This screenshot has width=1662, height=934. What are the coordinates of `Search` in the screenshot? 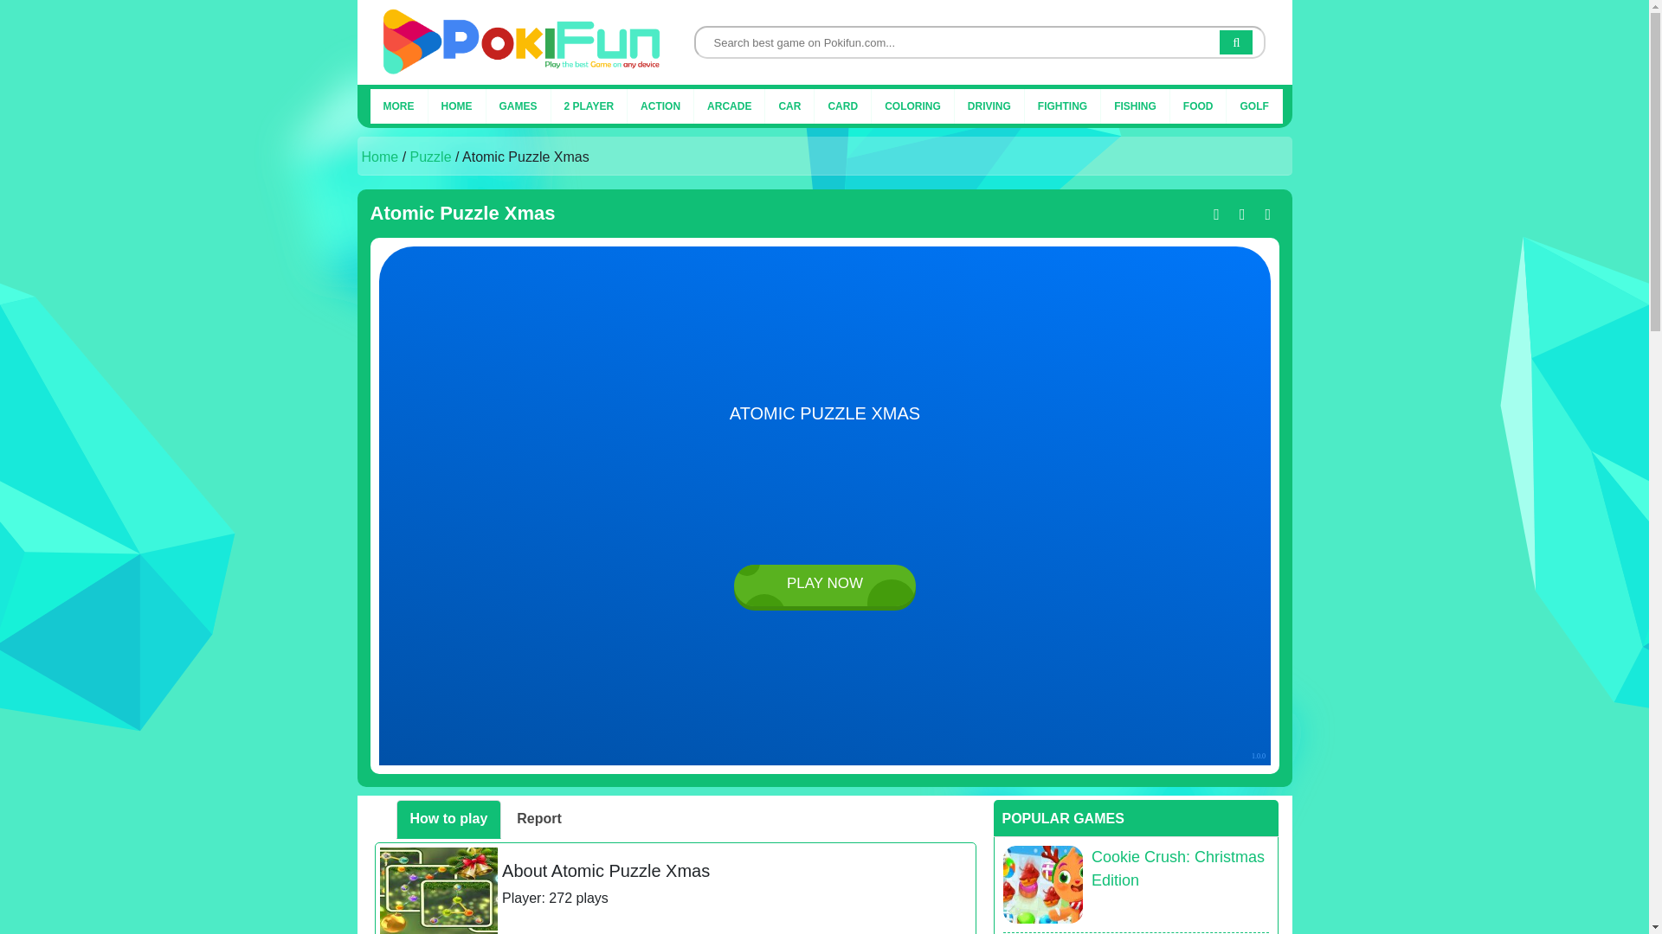 It's located at (1236, 42).